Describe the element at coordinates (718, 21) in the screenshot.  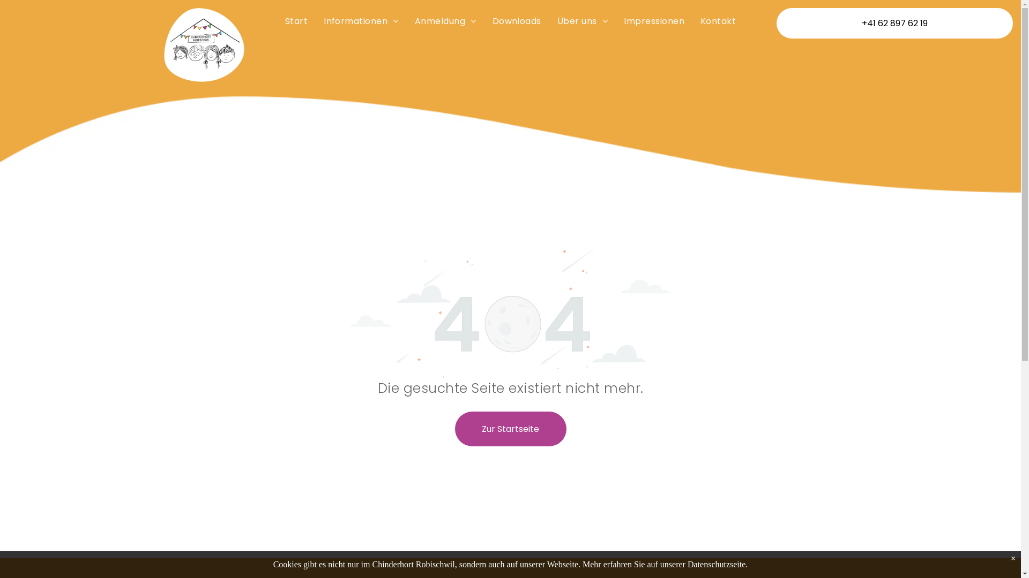
I see `Kontakt` at that location.